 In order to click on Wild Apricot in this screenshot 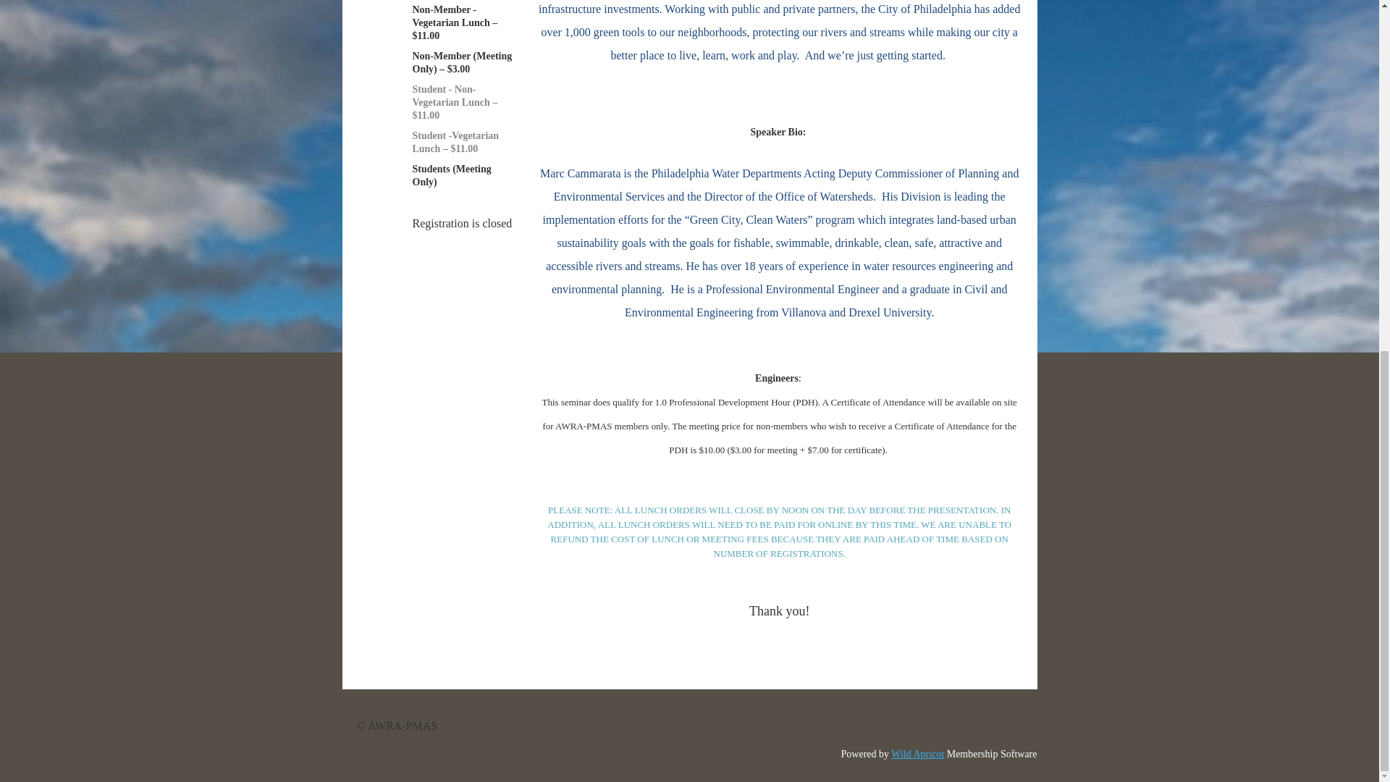, I will do `click(917, 753)`.